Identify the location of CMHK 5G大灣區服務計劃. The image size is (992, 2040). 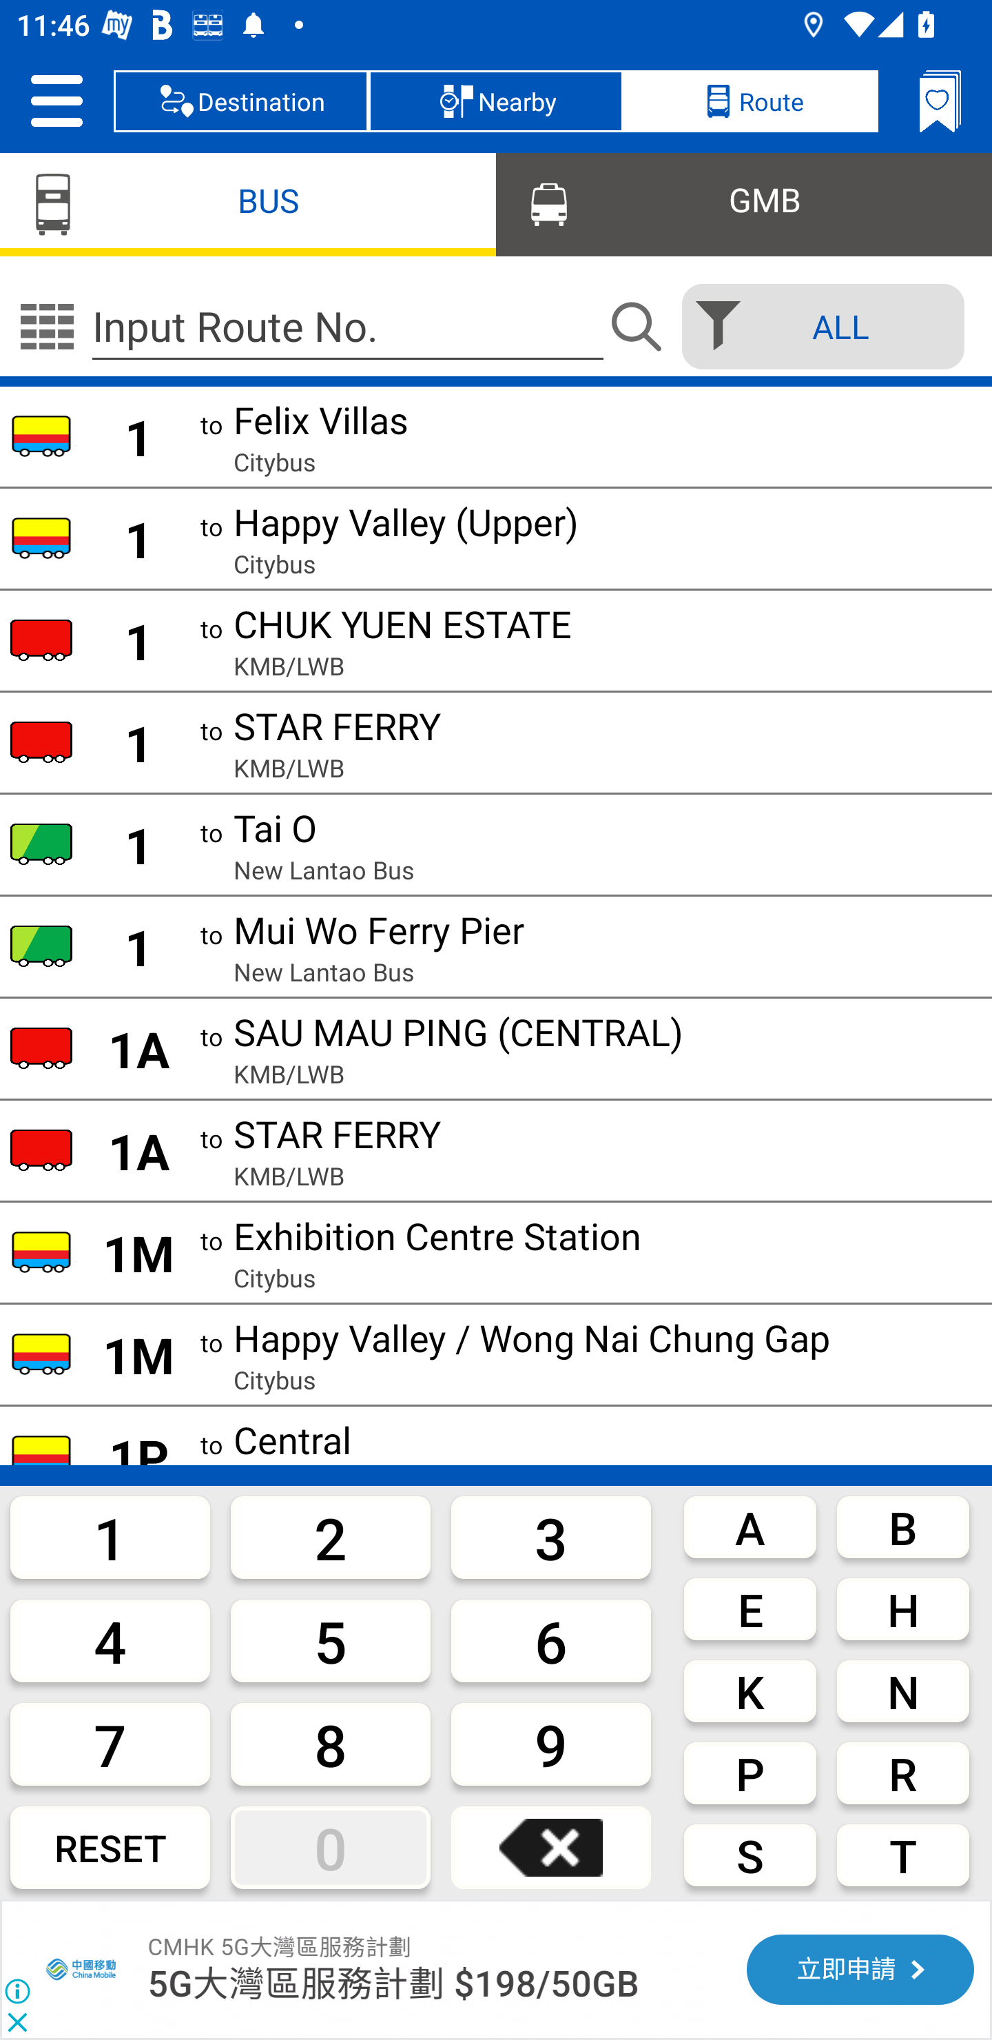
(280, 1946).